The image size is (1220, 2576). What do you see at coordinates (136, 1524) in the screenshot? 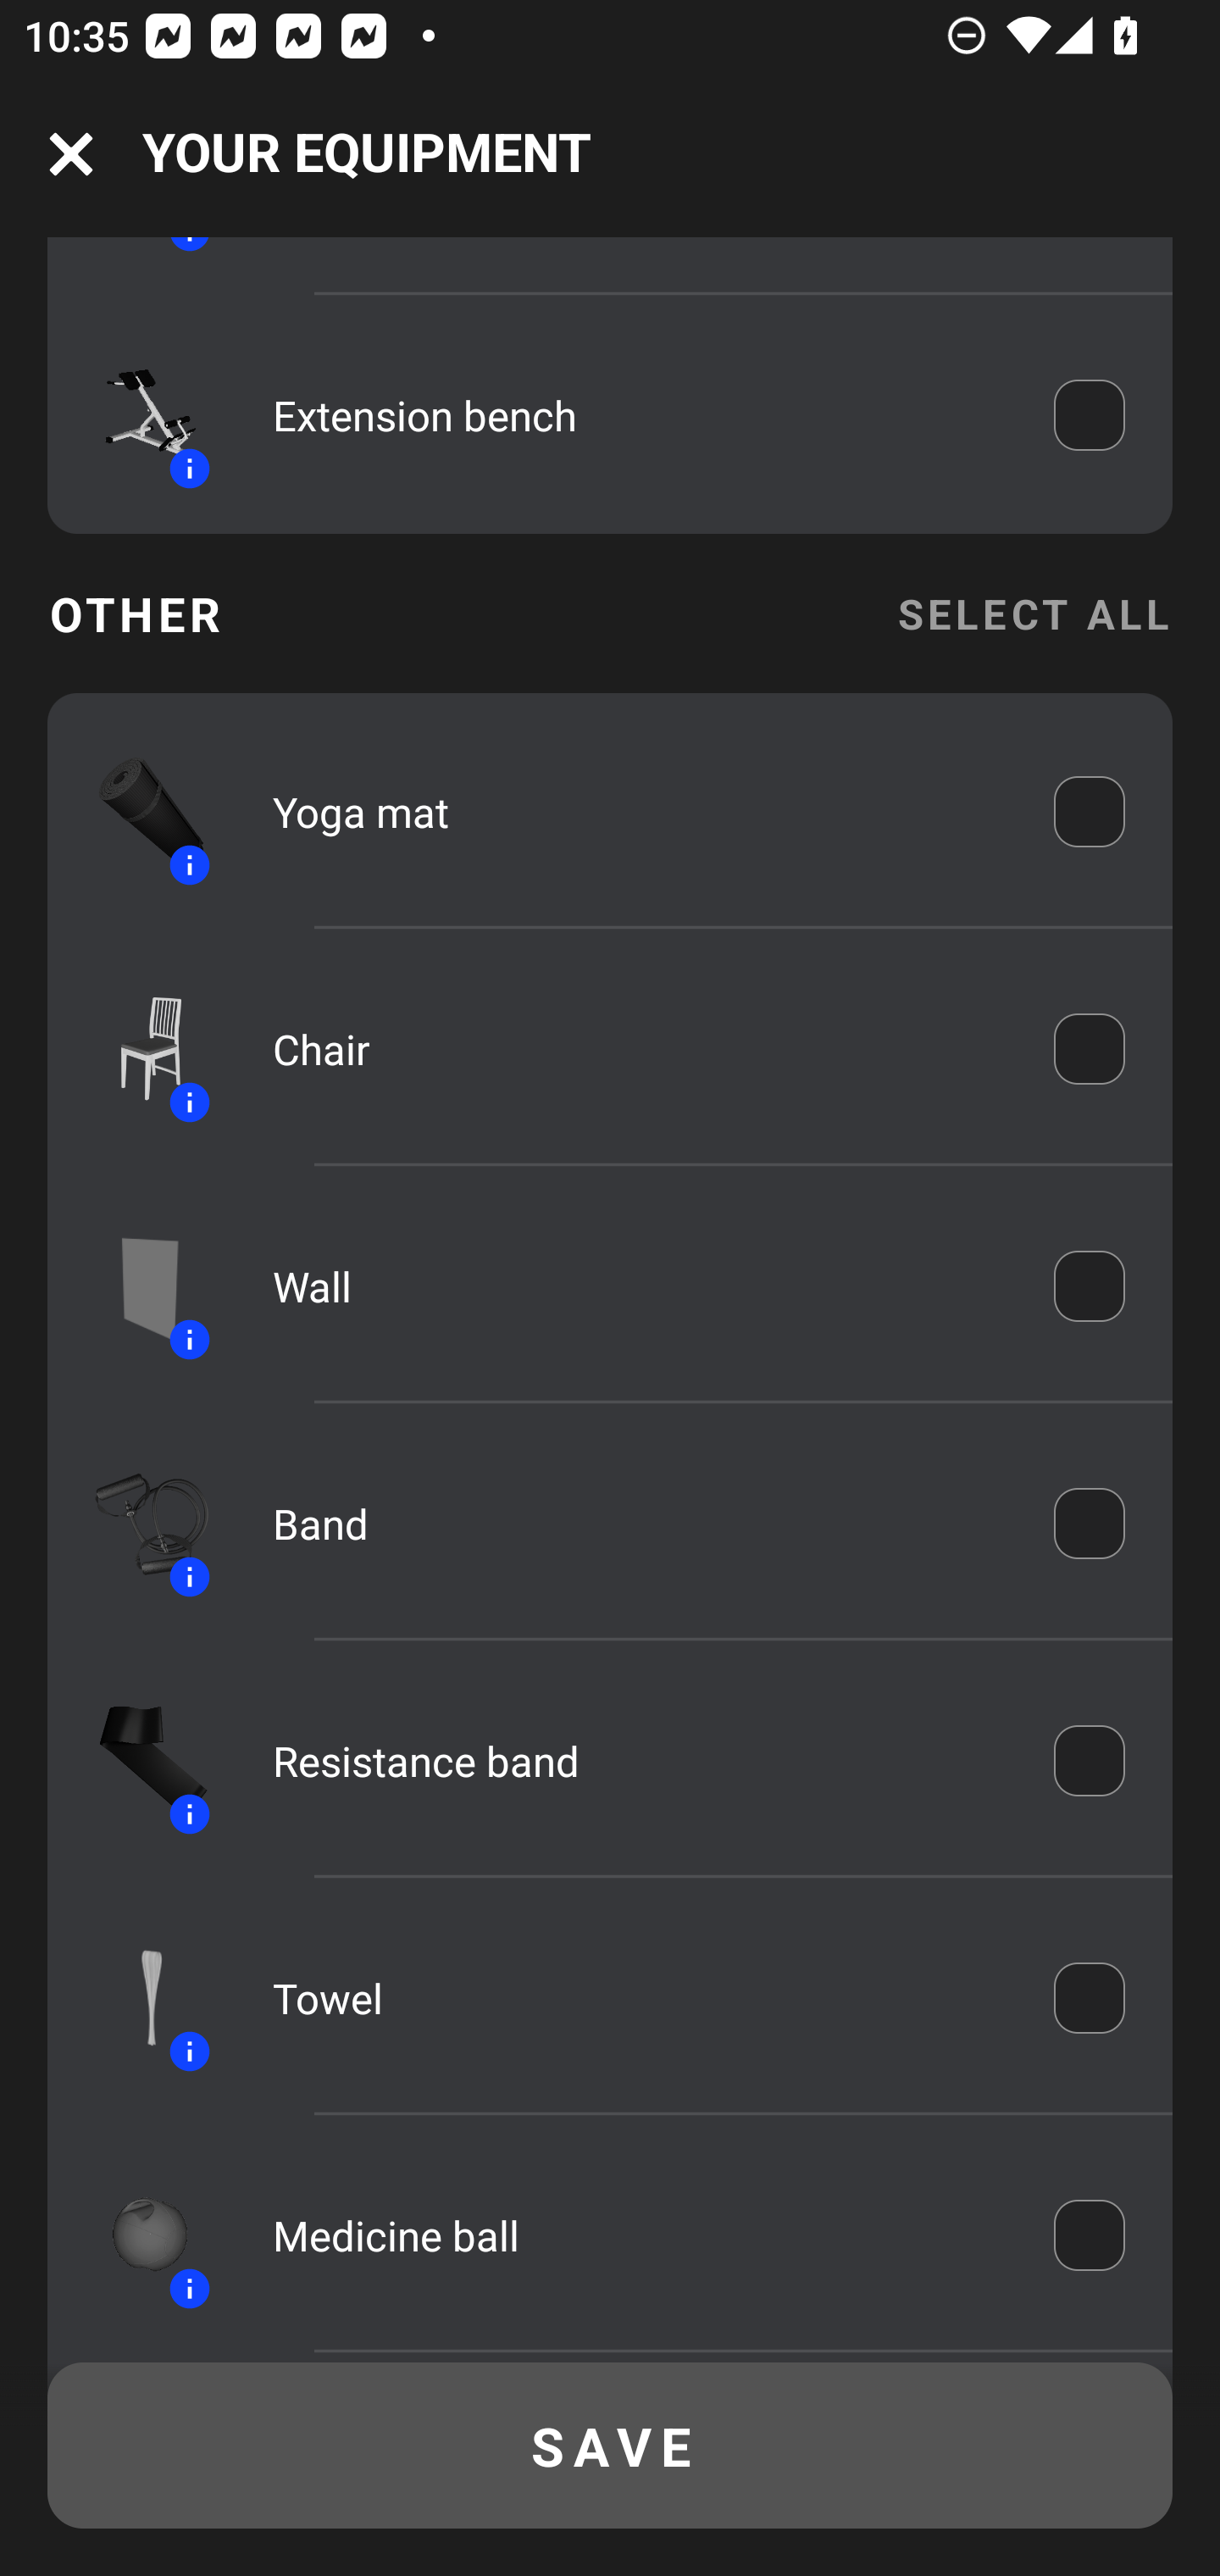
I see `Equipment icon Information icon` at bounding box center [136, 1524].